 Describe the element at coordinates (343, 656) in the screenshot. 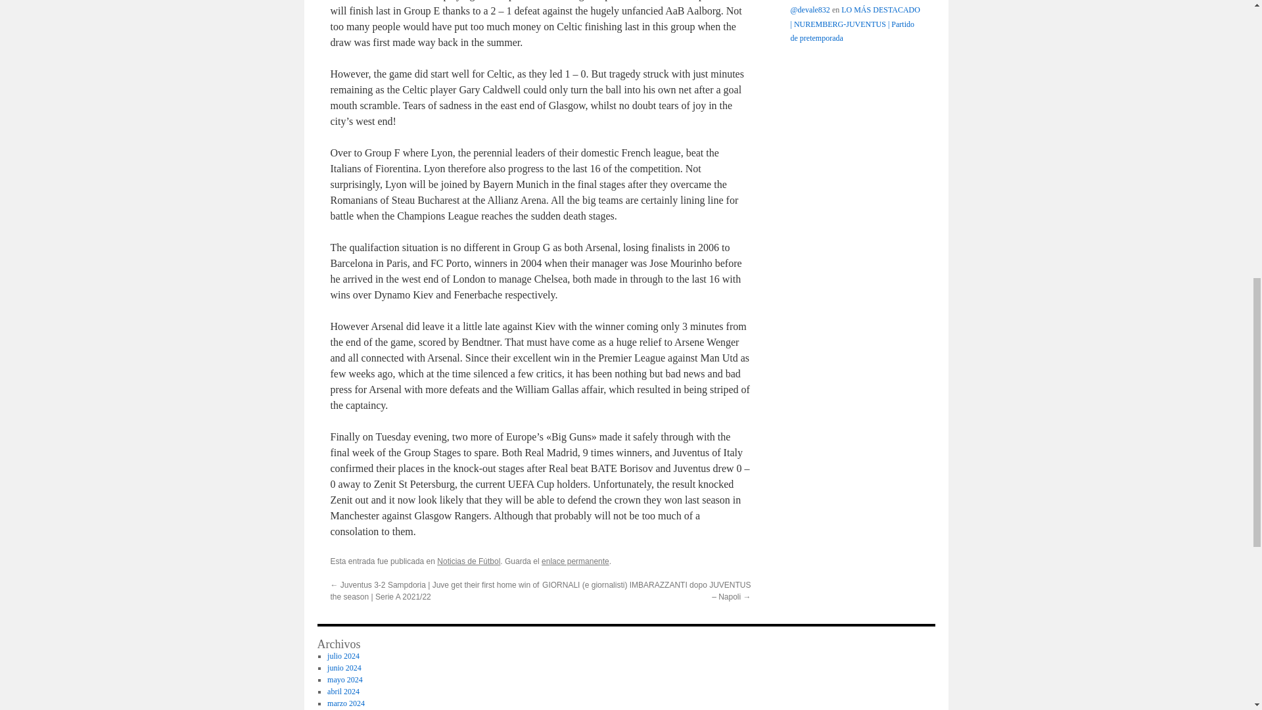

I see `julio 2024` at that location.